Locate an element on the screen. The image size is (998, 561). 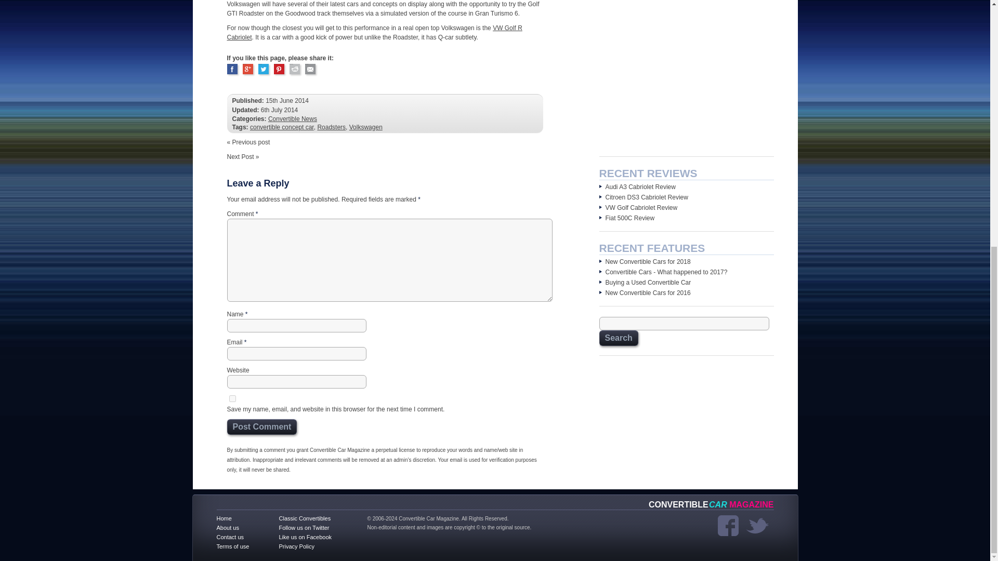
Share by Email is located at coordinates (310, 69).